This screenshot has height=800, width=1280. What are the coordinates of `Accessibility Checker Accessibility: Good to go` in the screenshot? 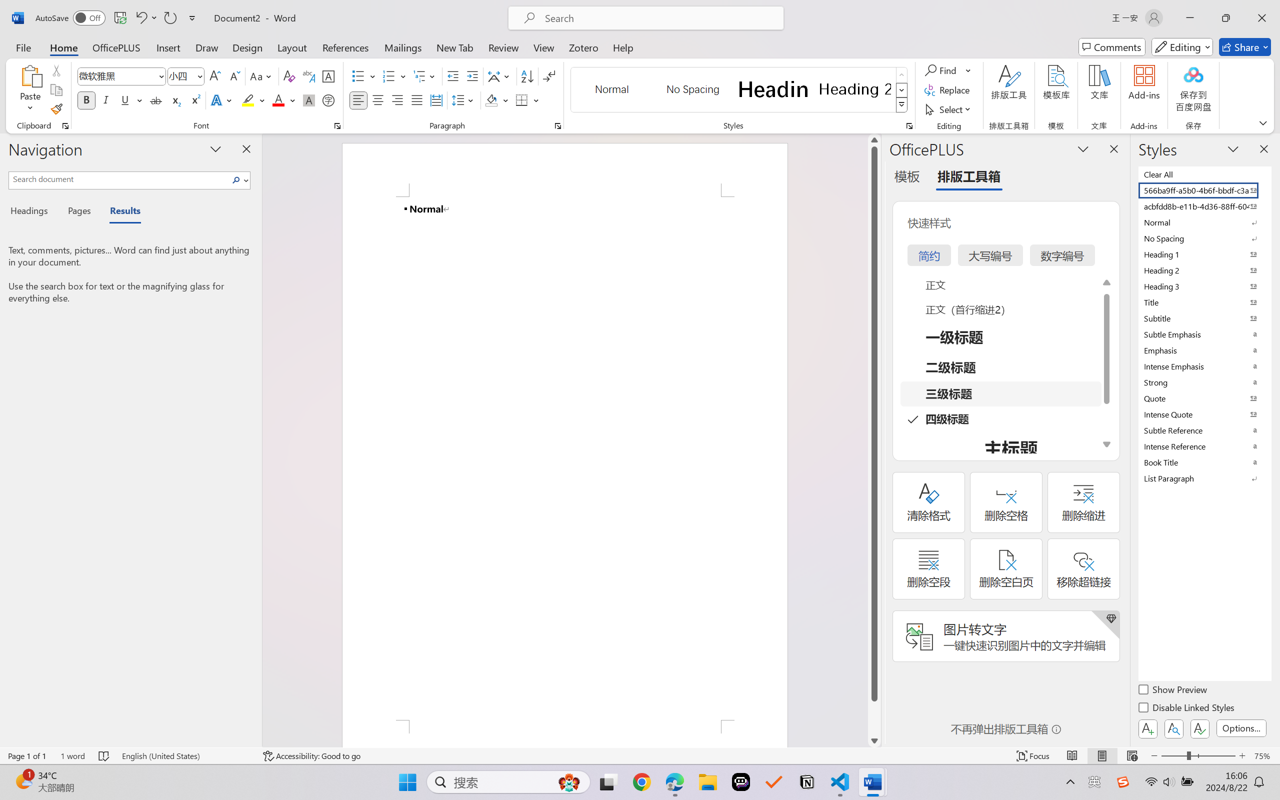 It's located at (311, 756).